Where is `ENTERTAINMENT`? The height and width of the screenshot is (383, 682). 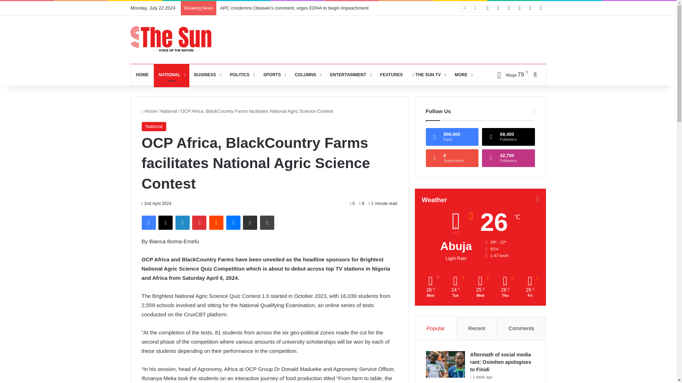
ENTERTAINMENT is located at coordinates (350, 74).